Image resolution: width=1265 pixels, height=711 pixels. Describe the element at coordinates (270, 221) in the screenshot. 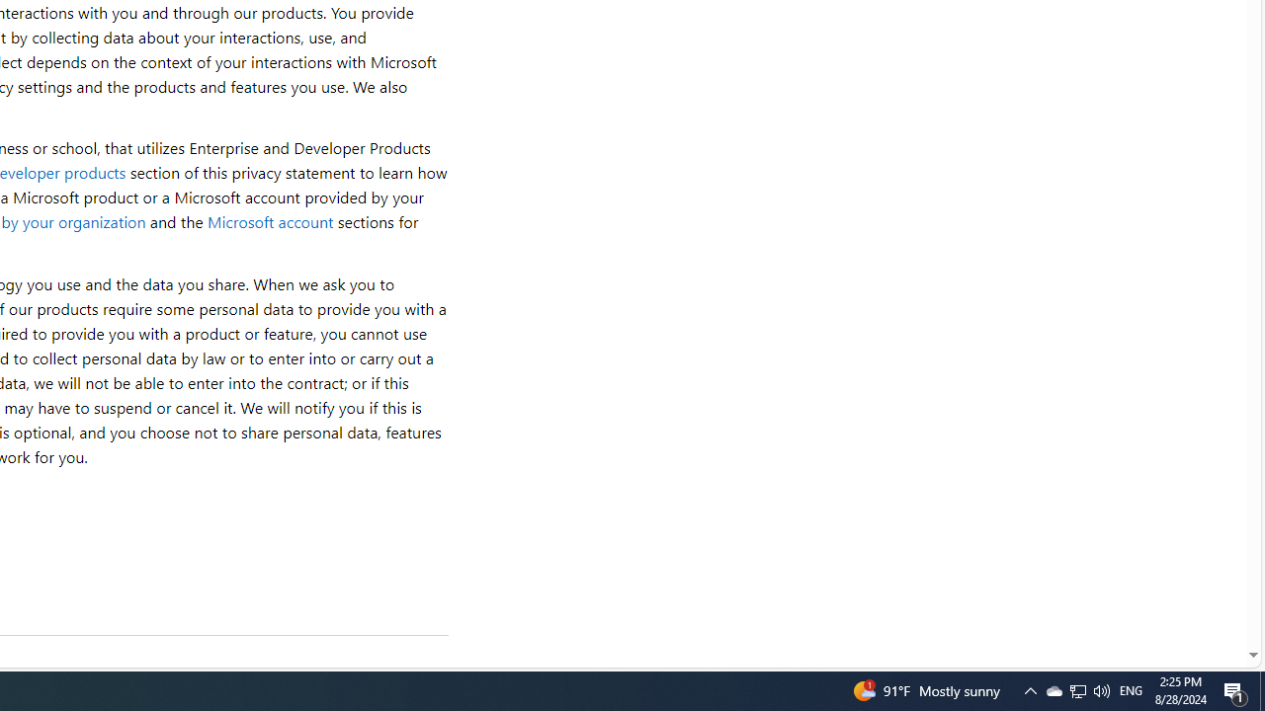

I see `Microsoft account` at that location.